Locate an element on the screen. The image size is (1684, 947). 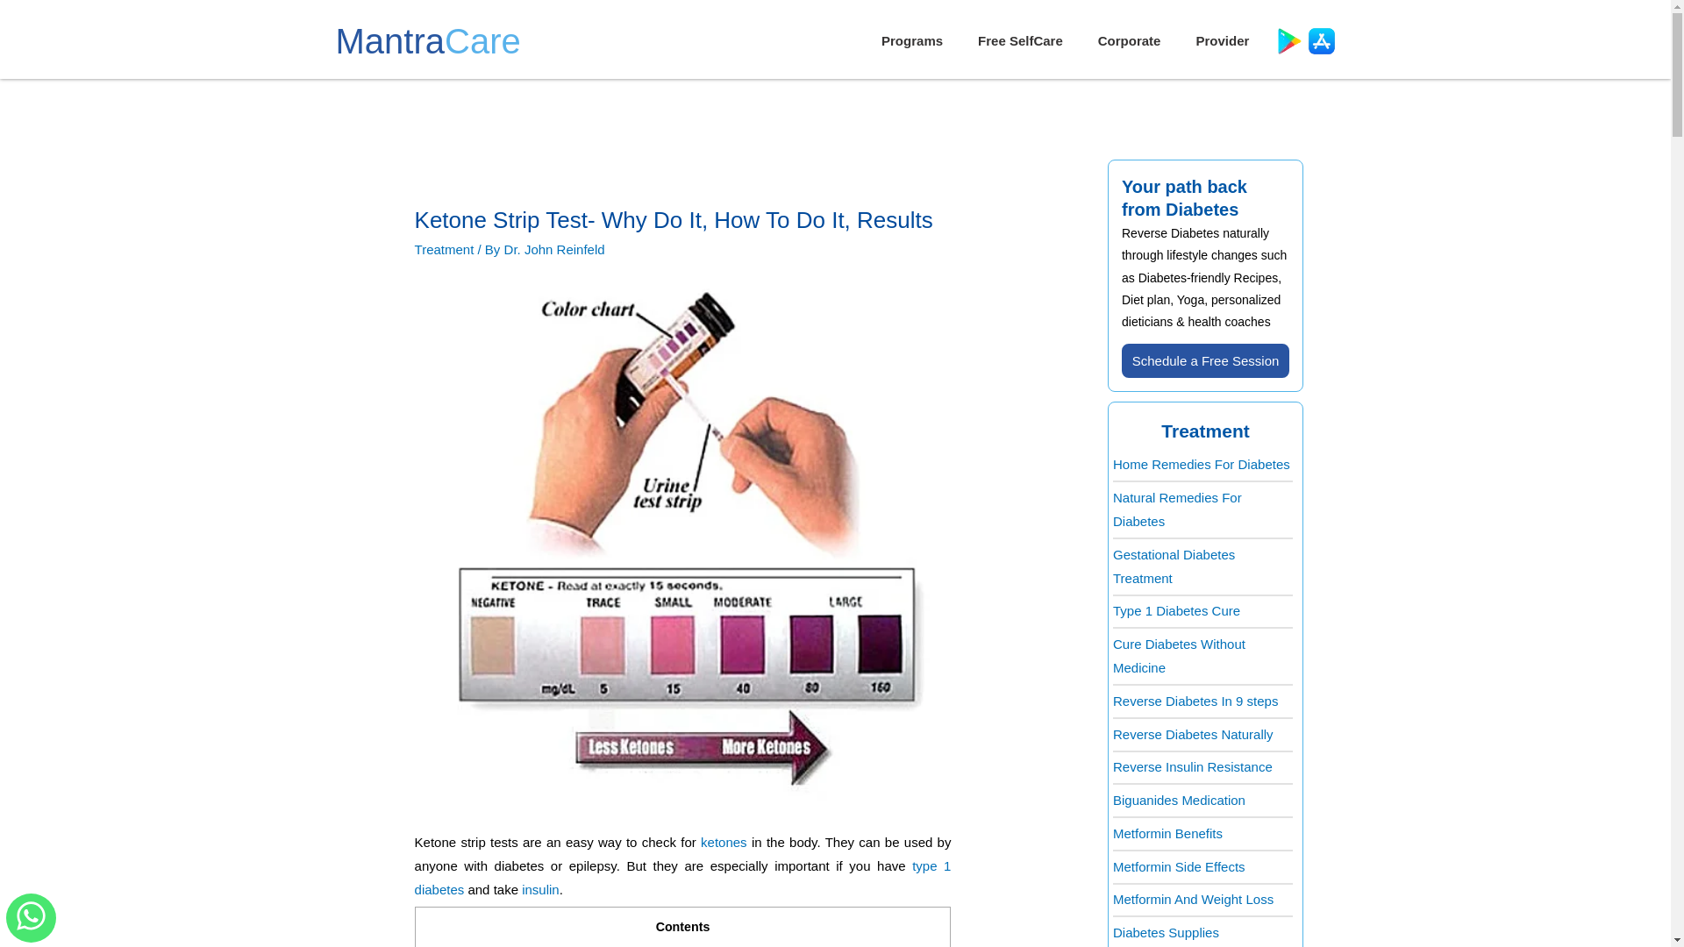
Free SelfCare is located at coordinates (1020, 40).